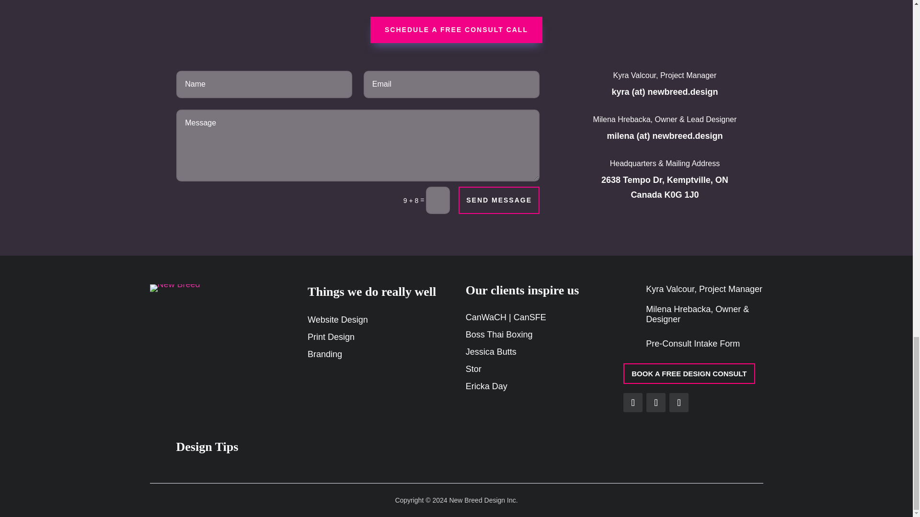 The width and height of the screenshot is (920, 517). What do you see at coordinates (678, 402) in the screenshot?
I see `Follow on Youtube` at bounding box center [678, 402].